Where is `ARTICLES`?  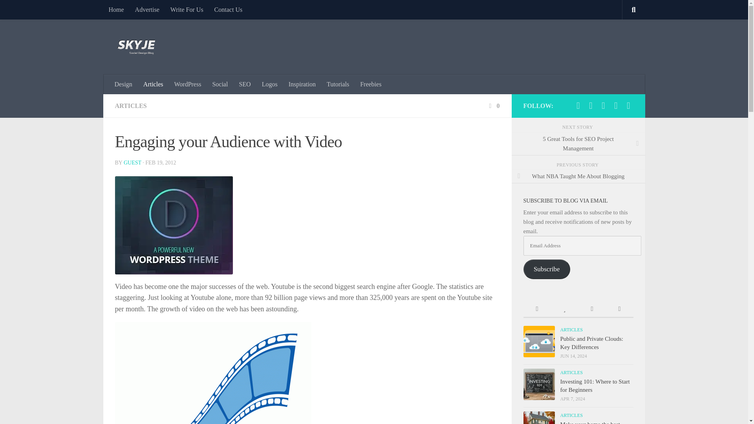 ARTICLES is located at coordinates (130, 106).